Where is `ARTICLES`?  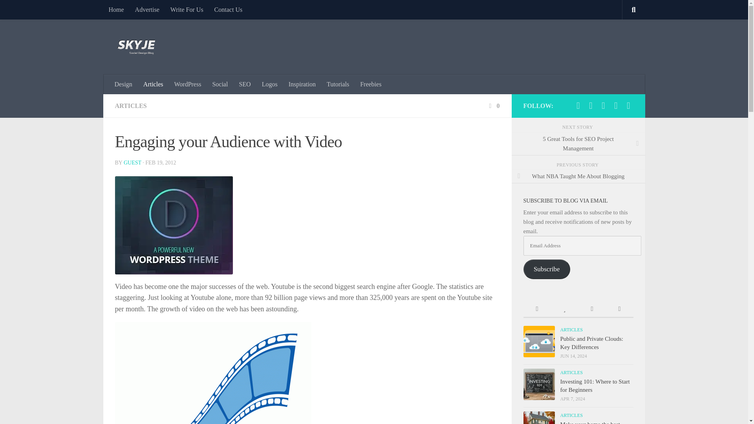 ARTICLES is located at coordinates (130, 106).